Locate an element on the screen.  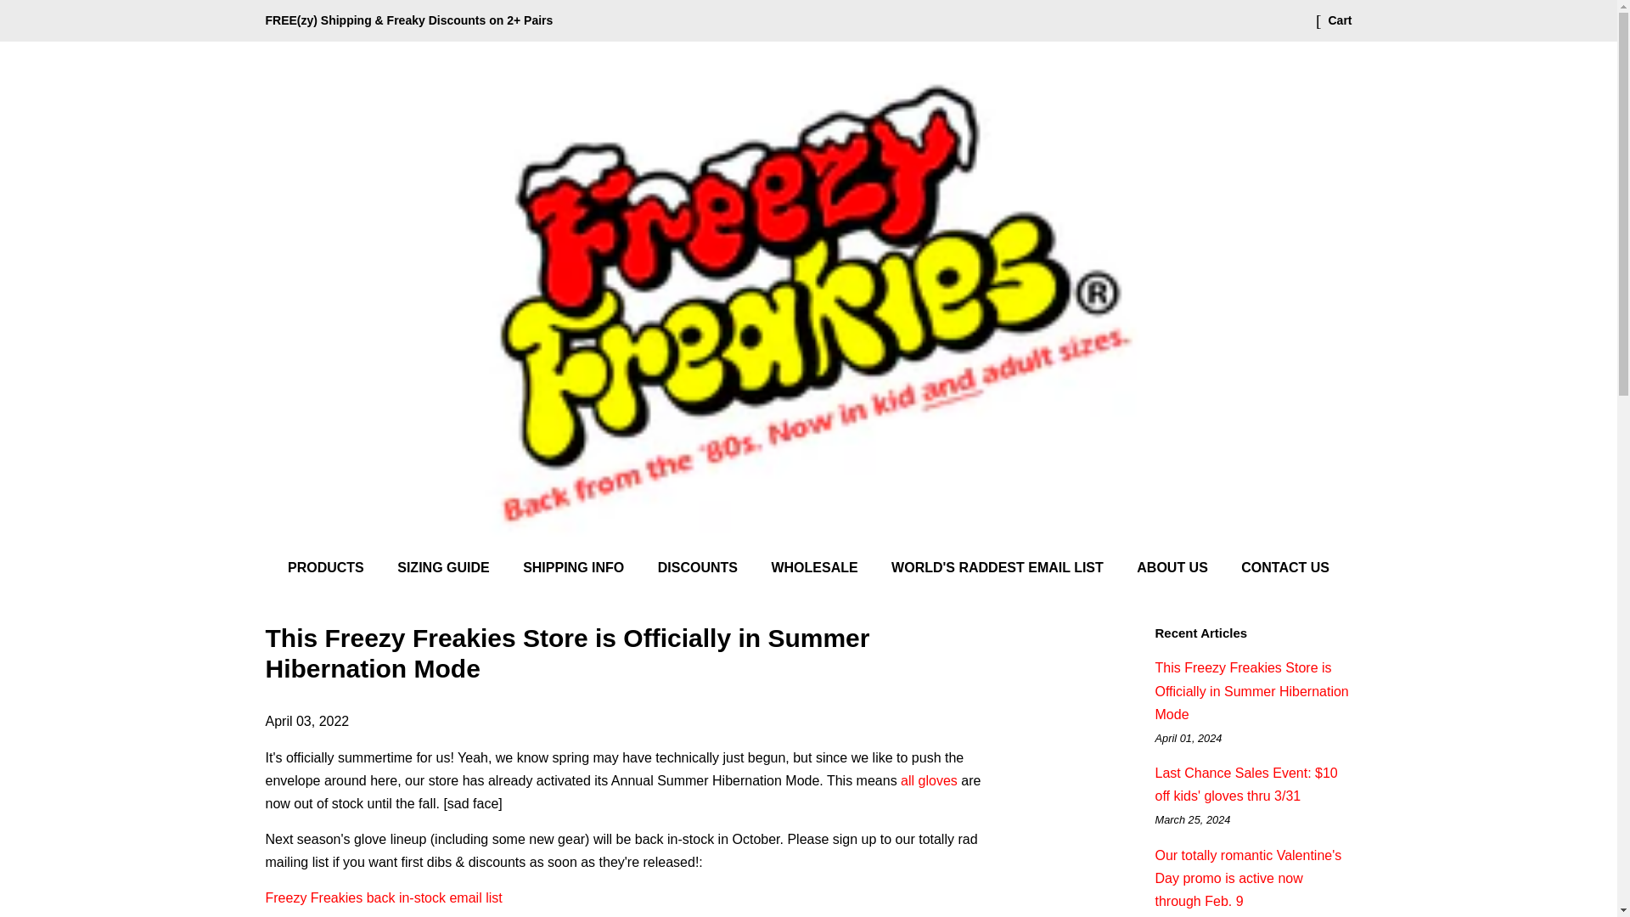
WORLD'S RADDEST EMAIL LIST is located at coordinates (999, 567).